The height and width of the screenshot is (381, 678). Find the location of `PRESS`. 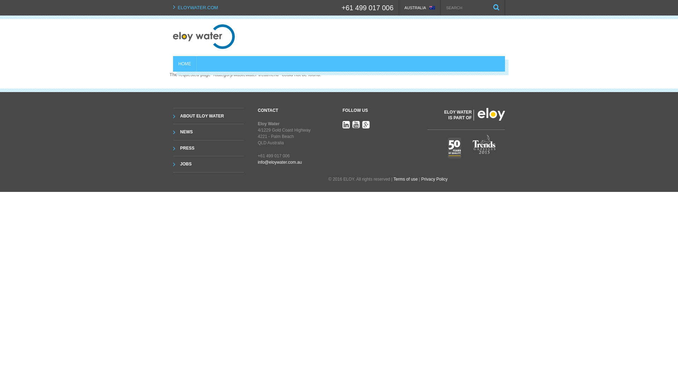

PRESS is located at coordinates (212, 148).